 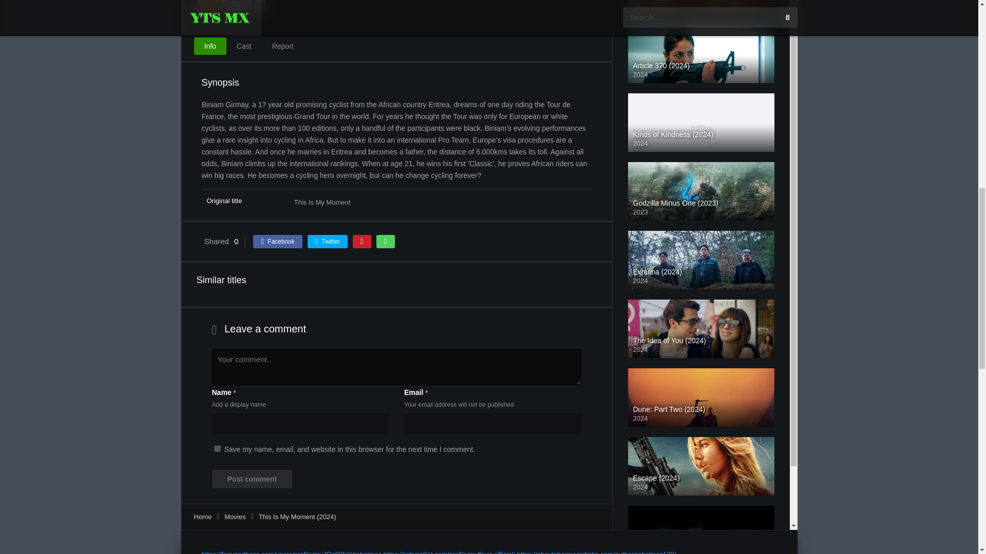 What do you see at coordinates (252, 479) in the screenshot?
I see `Post comment` at bounding box center [252, 479].